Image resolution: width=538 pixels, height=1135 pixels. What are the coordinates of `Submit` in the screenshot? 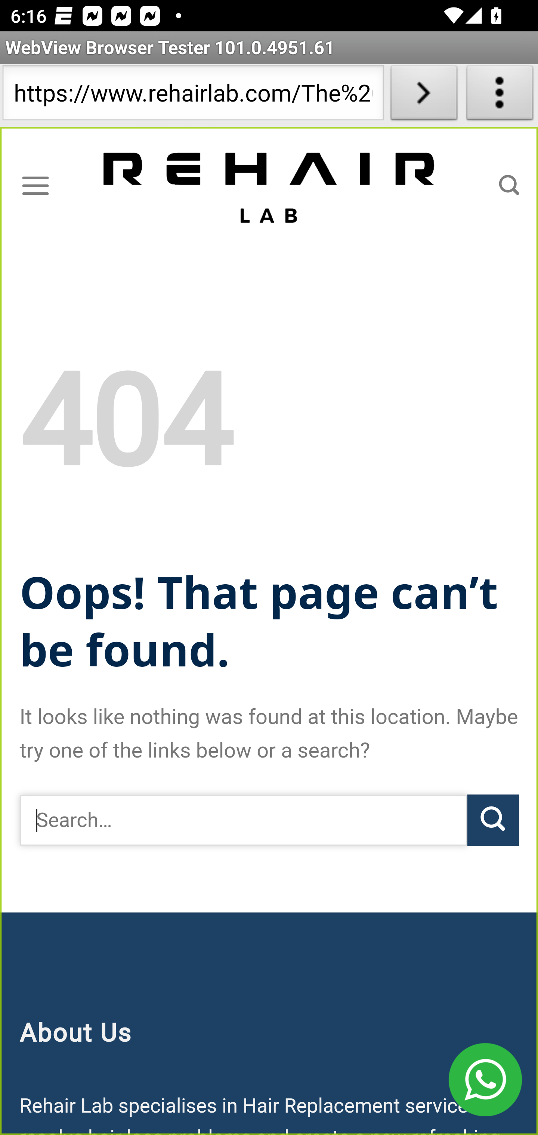 It's located at (493, 820).